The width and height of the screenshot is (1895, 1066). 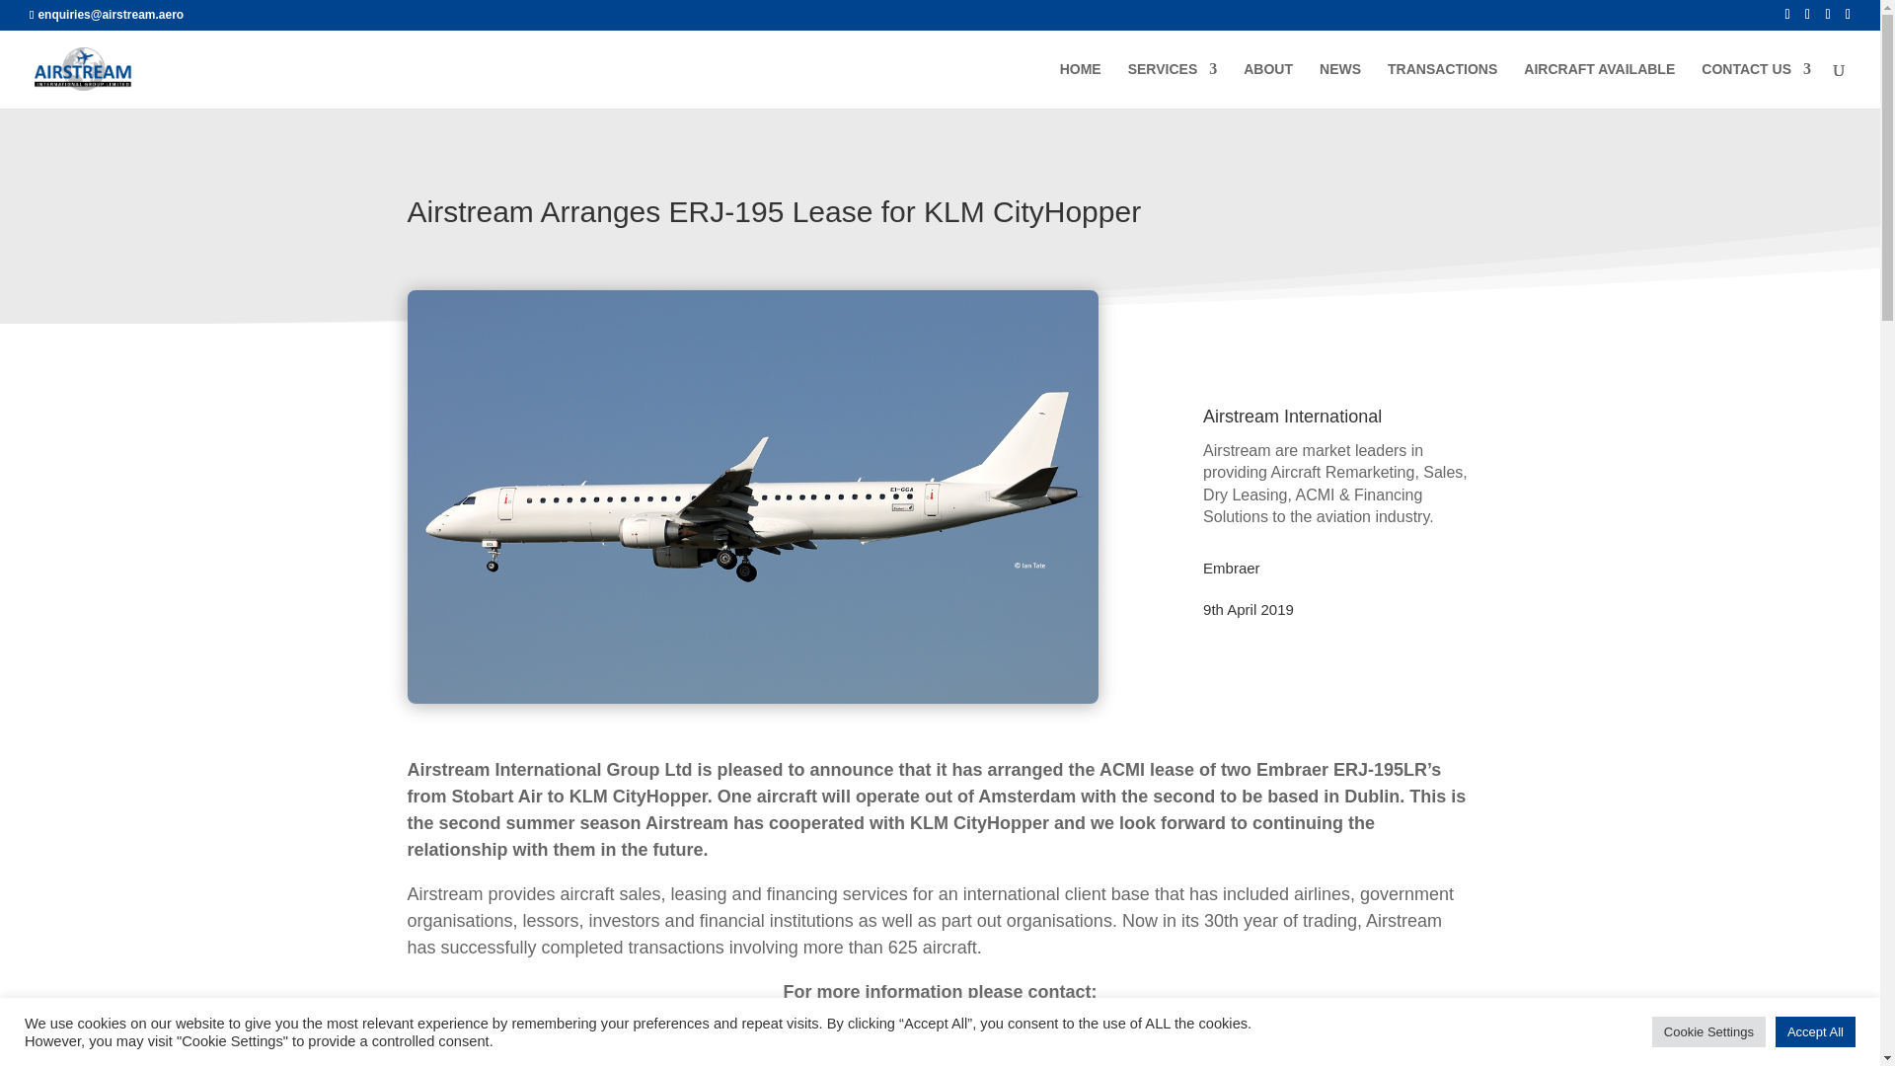 I want to click on SERVICES, so click(x=1173, y=85).